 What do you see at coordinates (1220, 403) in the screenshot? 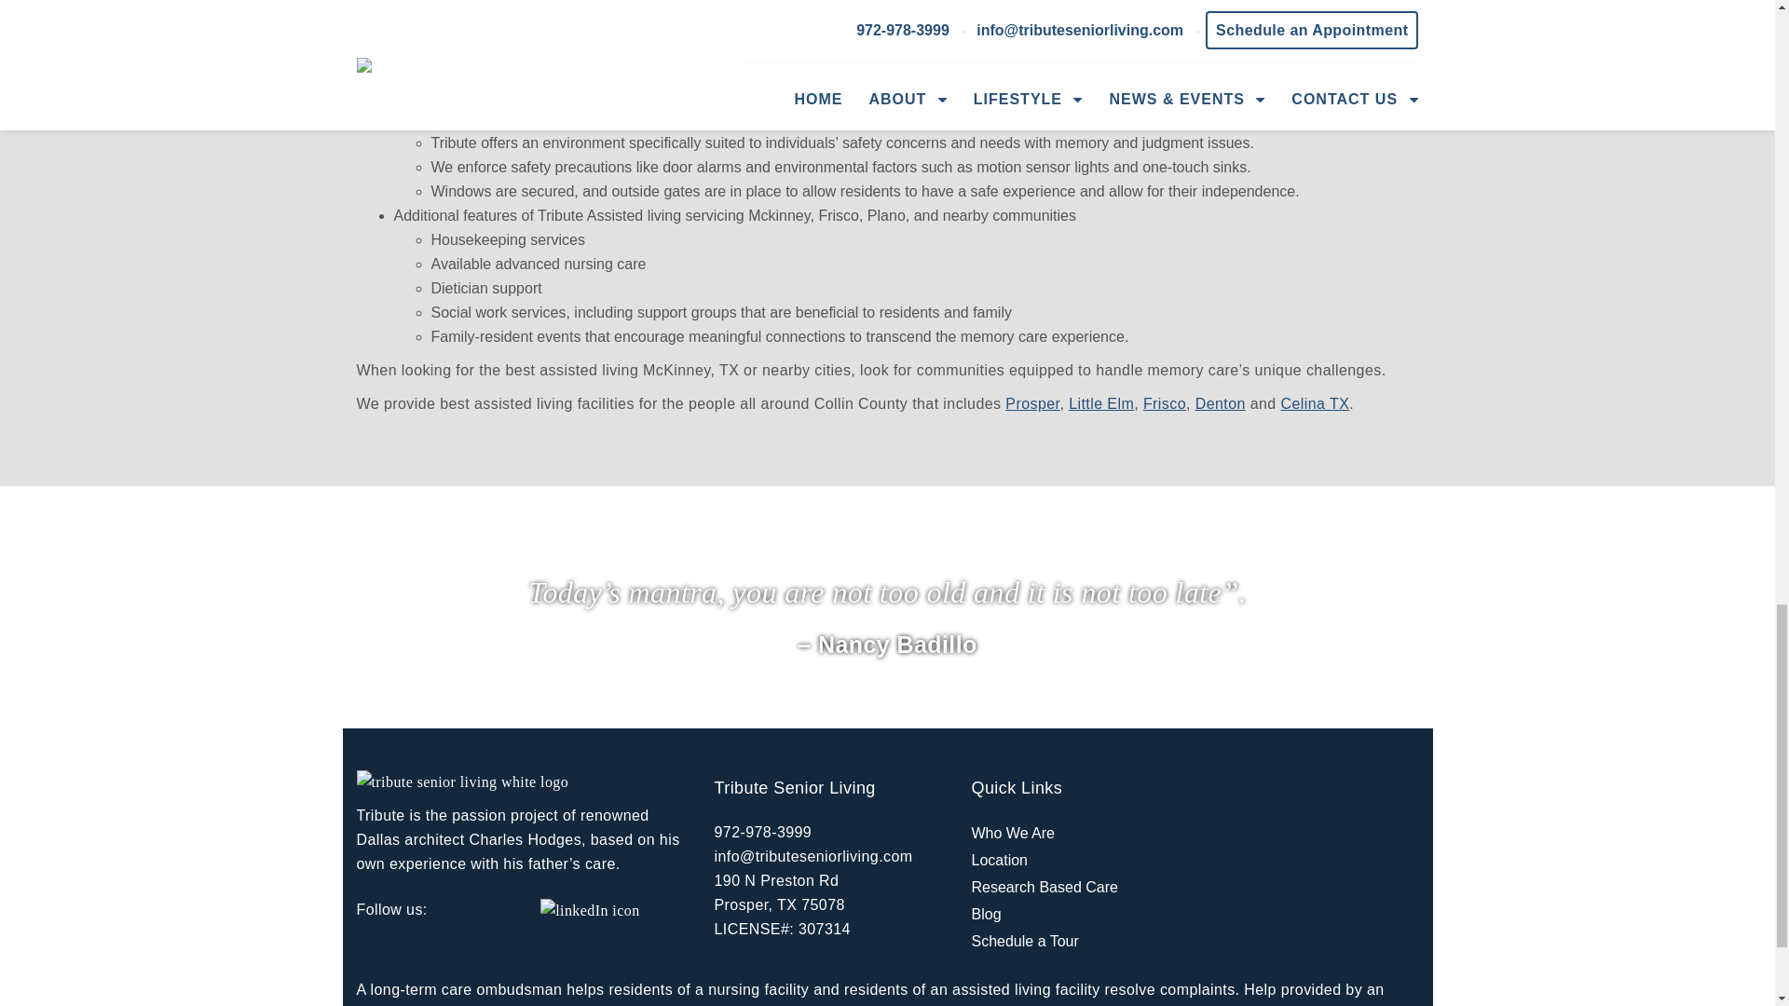
I see `Denton` at bounding box center [1220, 403].